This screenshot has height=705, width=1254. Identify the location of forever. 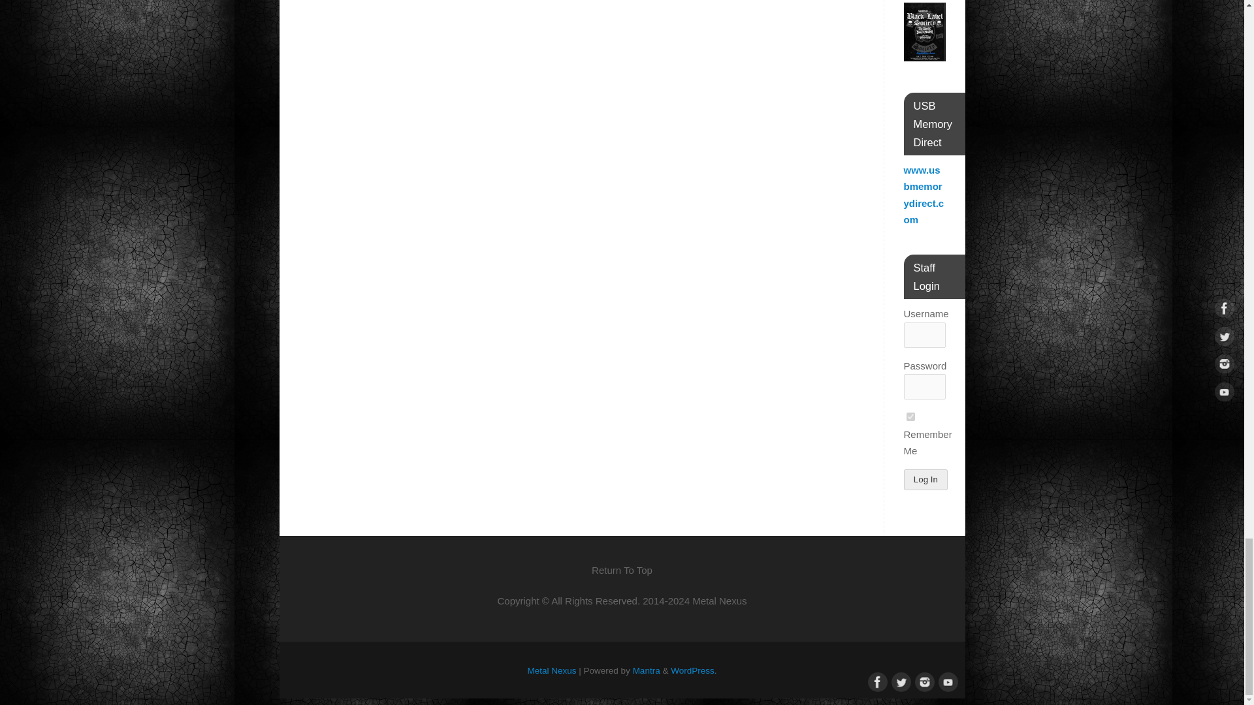
(910, 416).